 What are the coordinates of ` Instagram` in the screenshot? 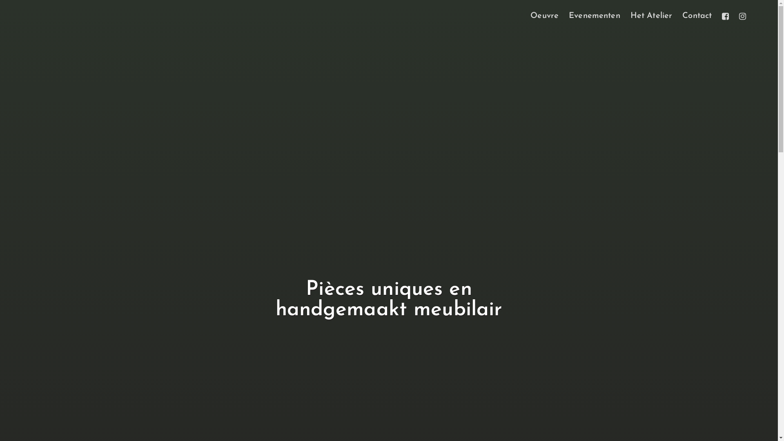 It's located at (742, 16).